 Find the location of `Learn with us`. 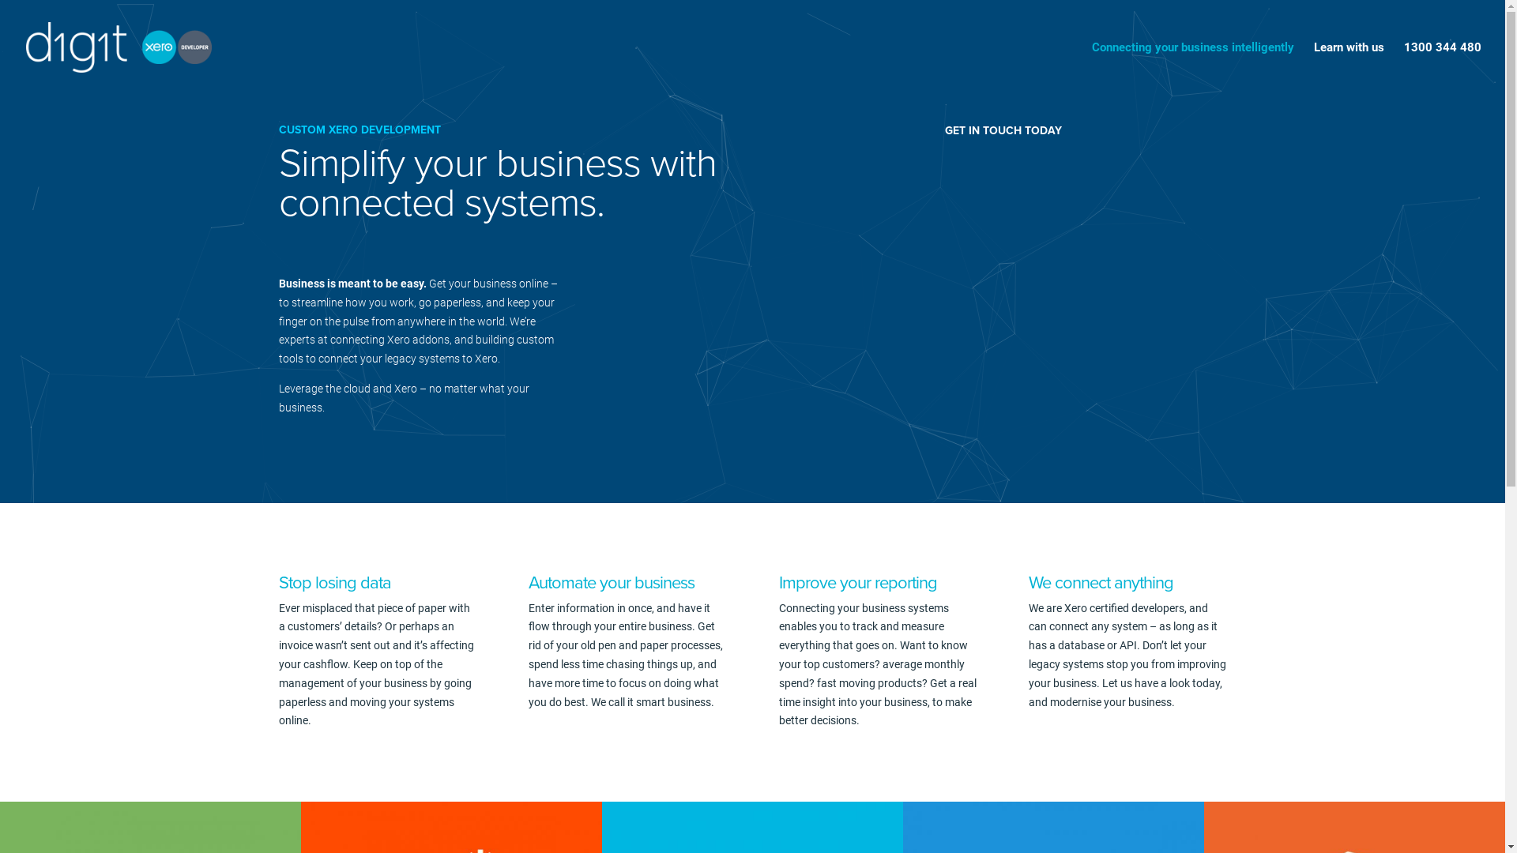

Learn with us is located at coordinates (1349, 68).